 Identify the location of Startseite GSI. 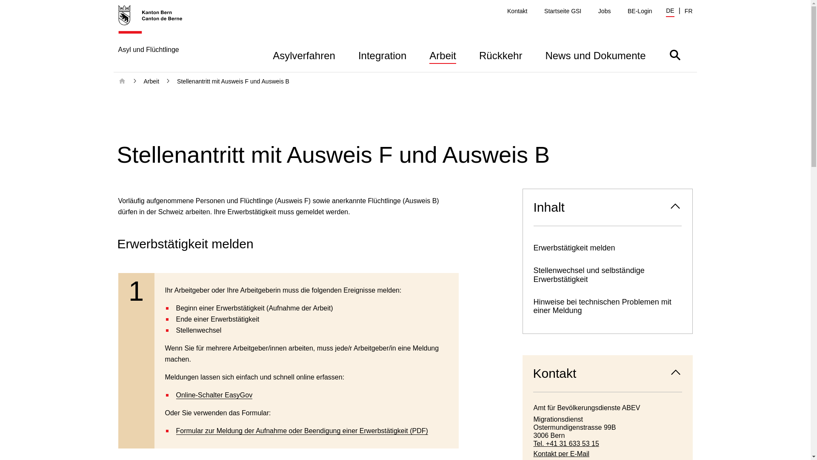
(563, 11).